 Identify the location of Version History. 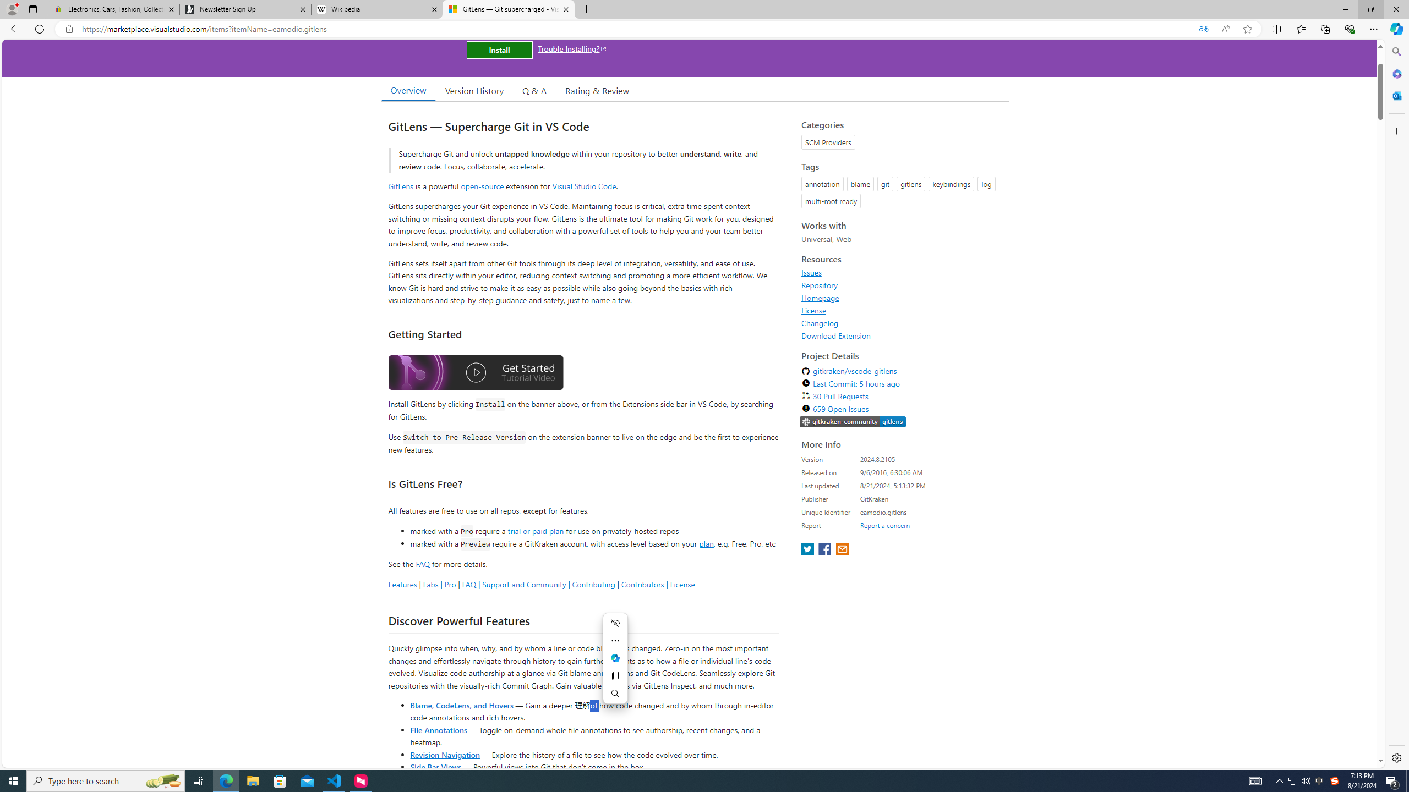
(474, 90).